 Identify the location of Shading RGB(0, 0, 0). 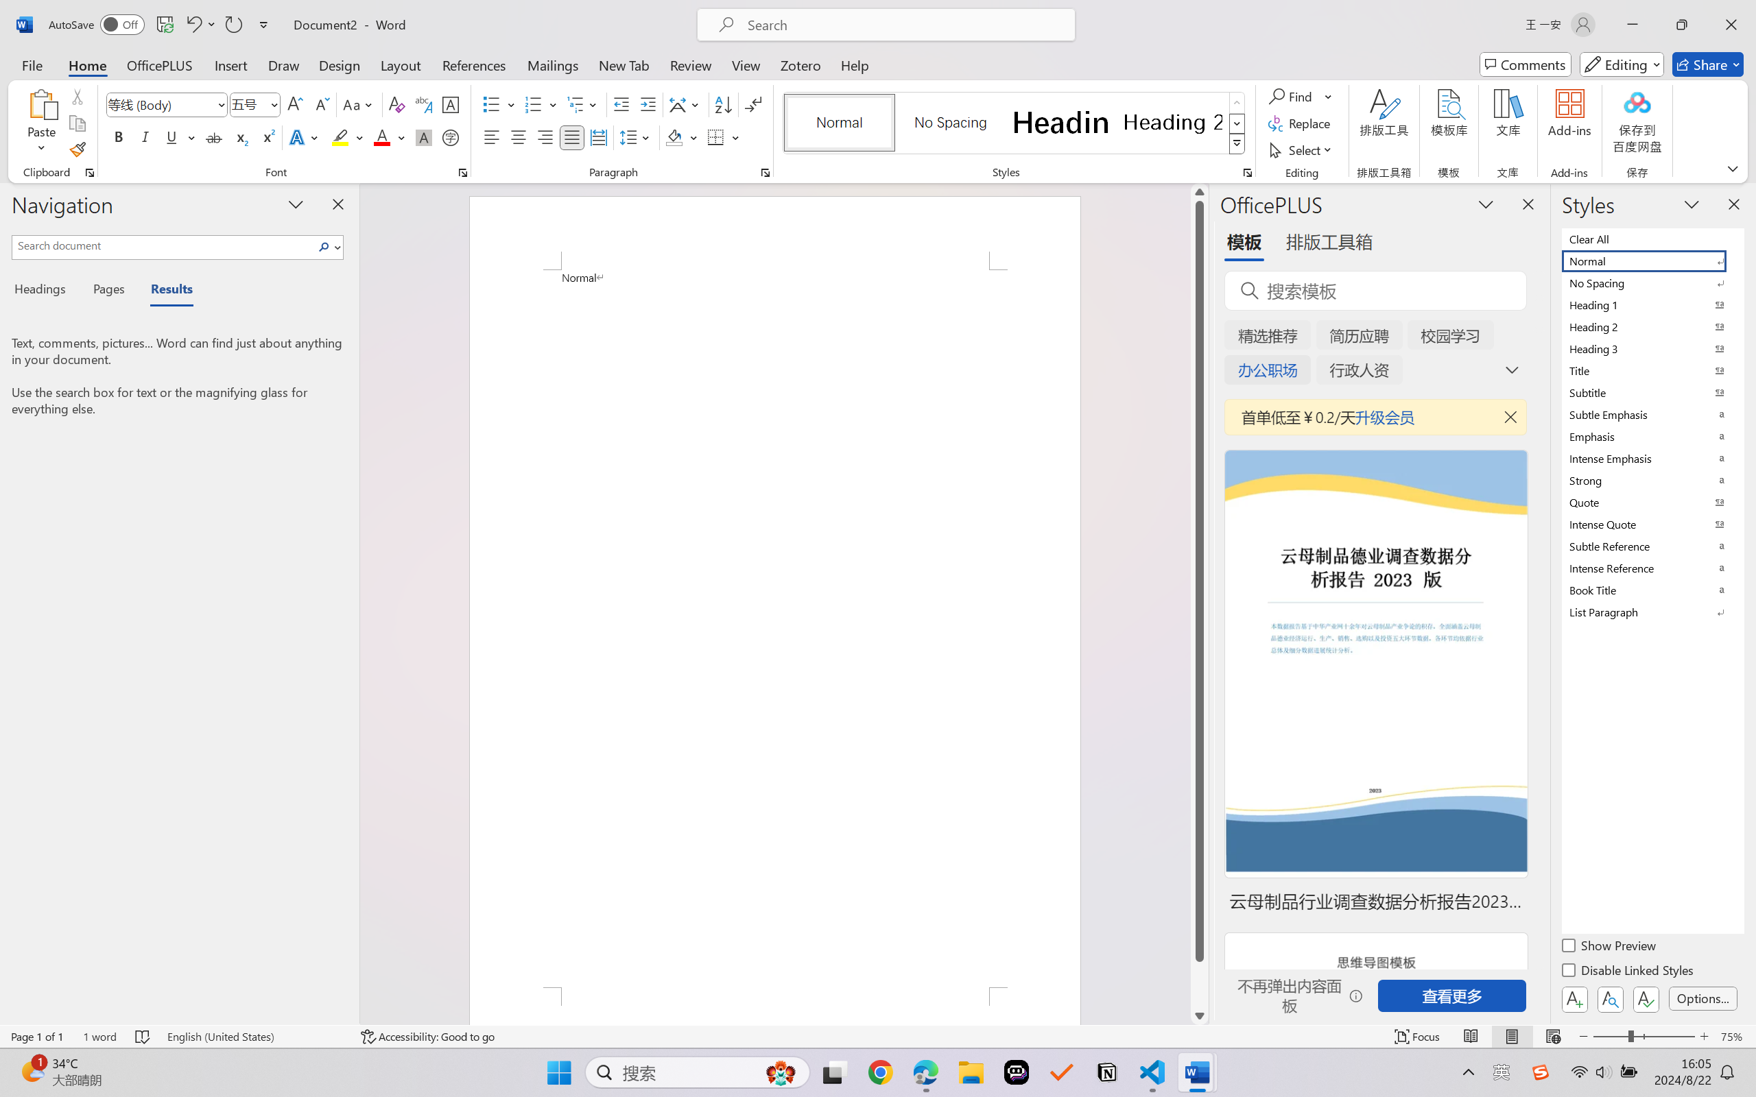
(674, 137).